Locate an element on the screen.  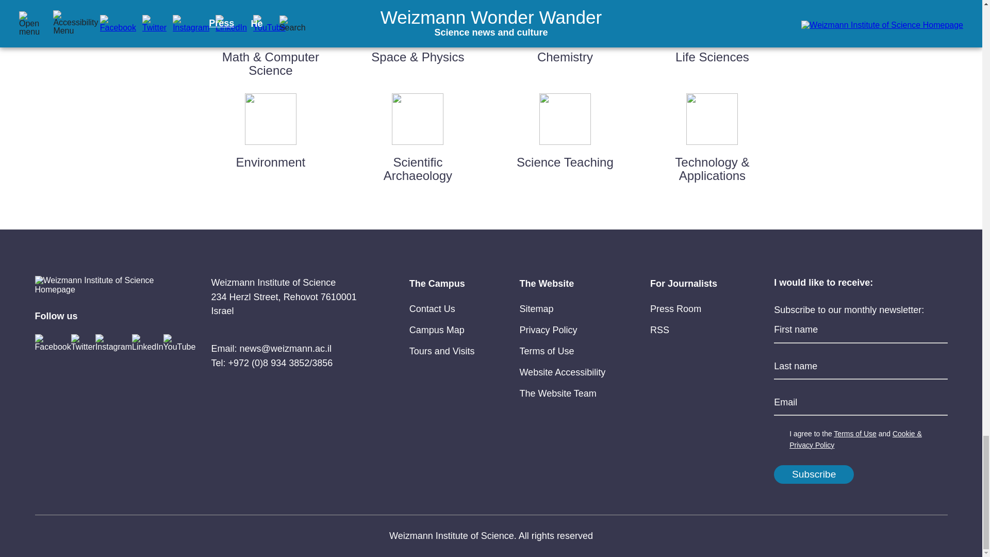
opens in a new window is located at coordinates (548, 330).